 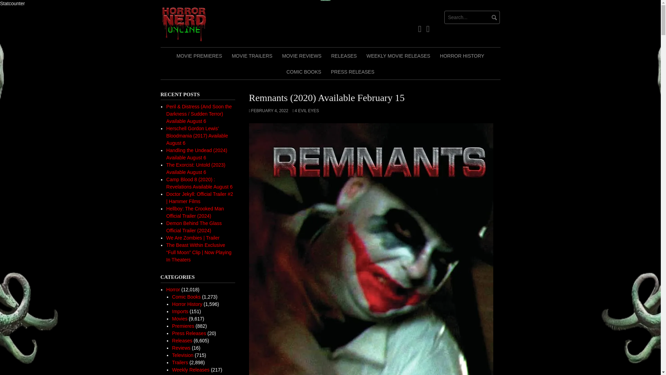 What do you see at coordinates (305, 111) in the screenshot?
I see `4 EVIL EYES` at bounding box center [305, 111].